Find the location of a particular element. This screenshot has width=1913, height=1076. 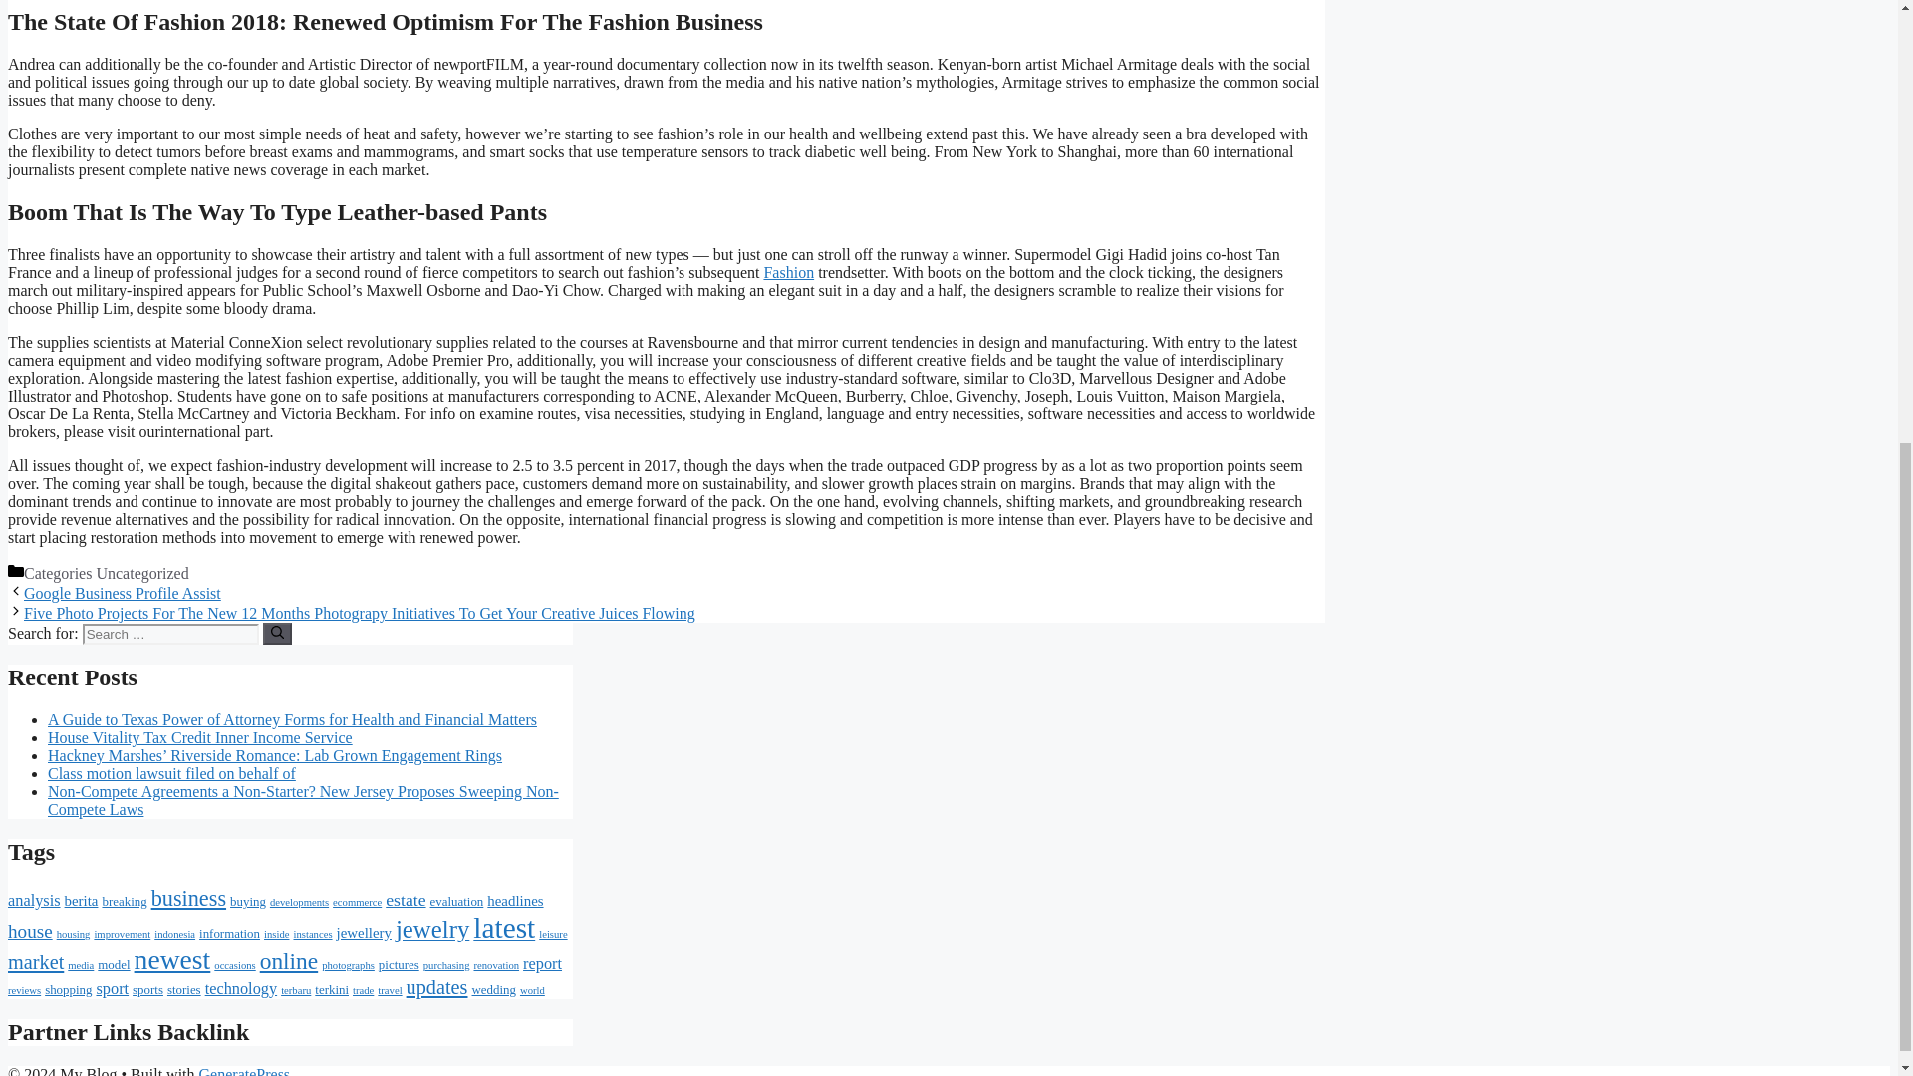

information is located at coordinates (229, 933).